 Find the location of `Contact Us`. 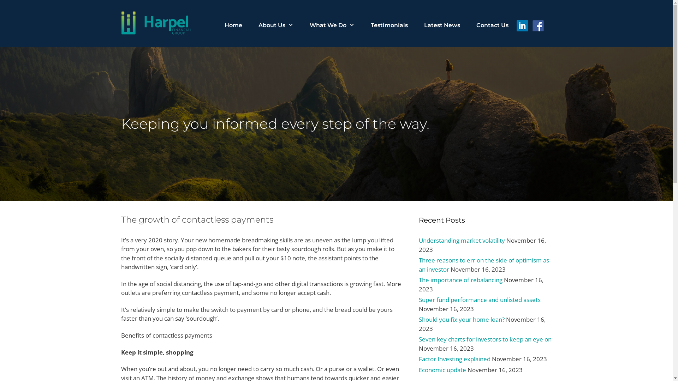

Contact Us is located at coordinates (492, 25).